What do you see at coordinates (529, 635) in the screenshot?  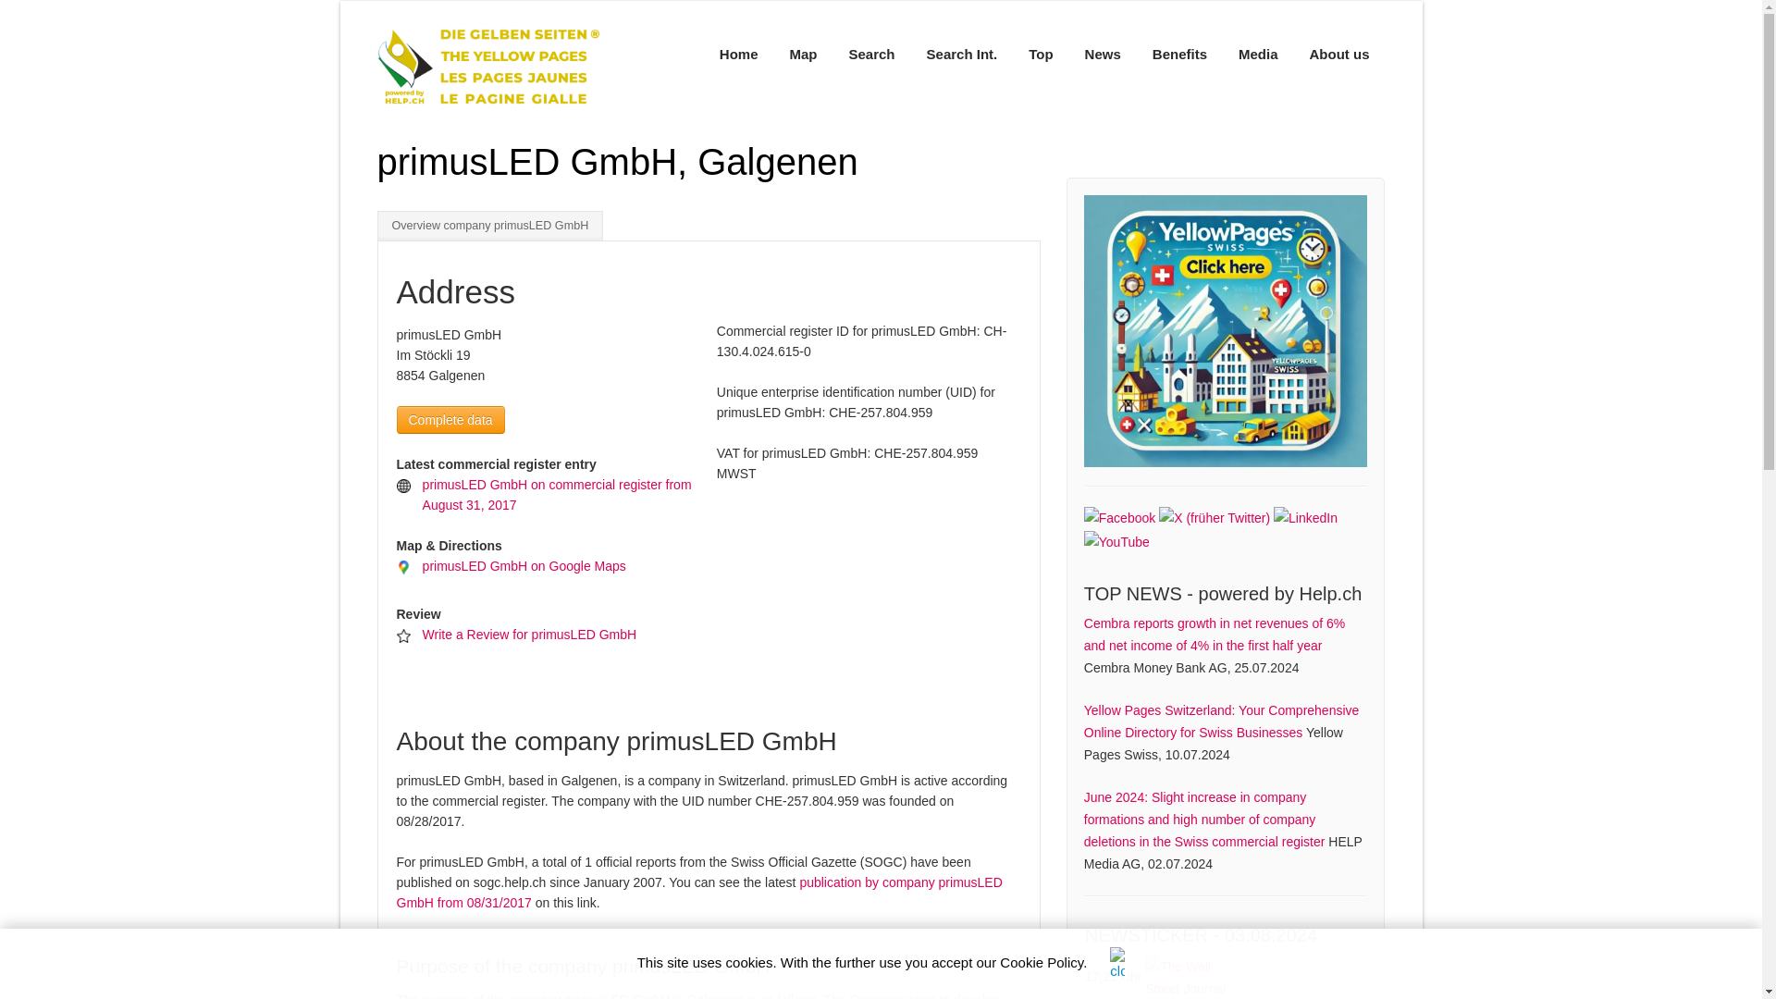 I see `Write a Review for primusLED GmbH` at bounding box center [529, 635].